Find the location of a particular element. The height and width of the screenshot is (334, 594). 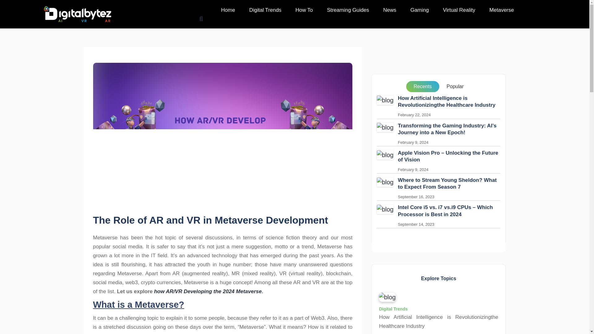

Popular is located at coordinates (455, 87).